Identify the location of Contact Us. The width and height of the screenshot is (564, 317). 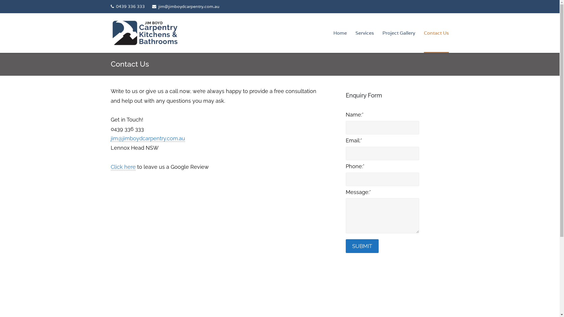
(437, 33).